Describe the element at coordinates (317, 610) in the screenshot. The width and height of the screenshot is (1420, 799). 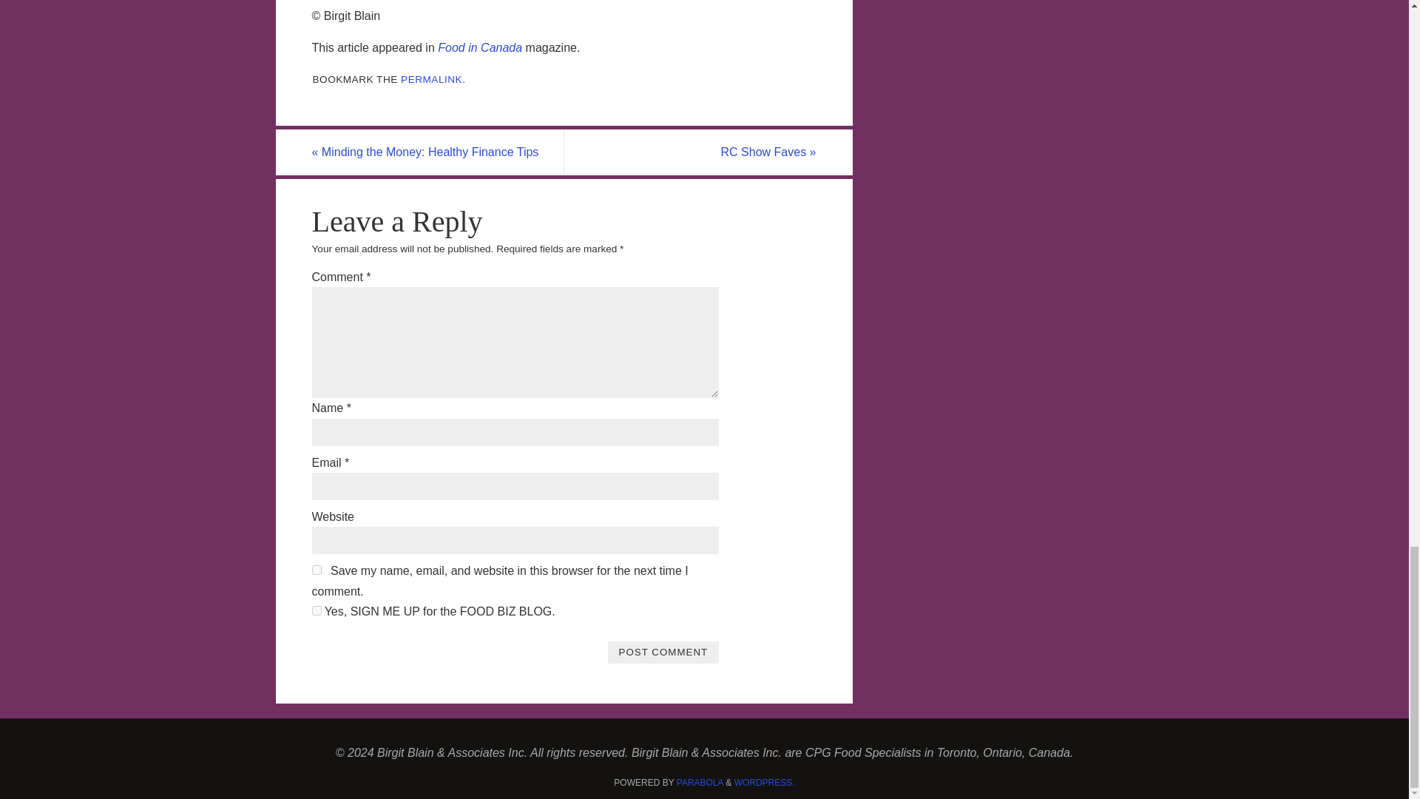
I see `1` at that location.